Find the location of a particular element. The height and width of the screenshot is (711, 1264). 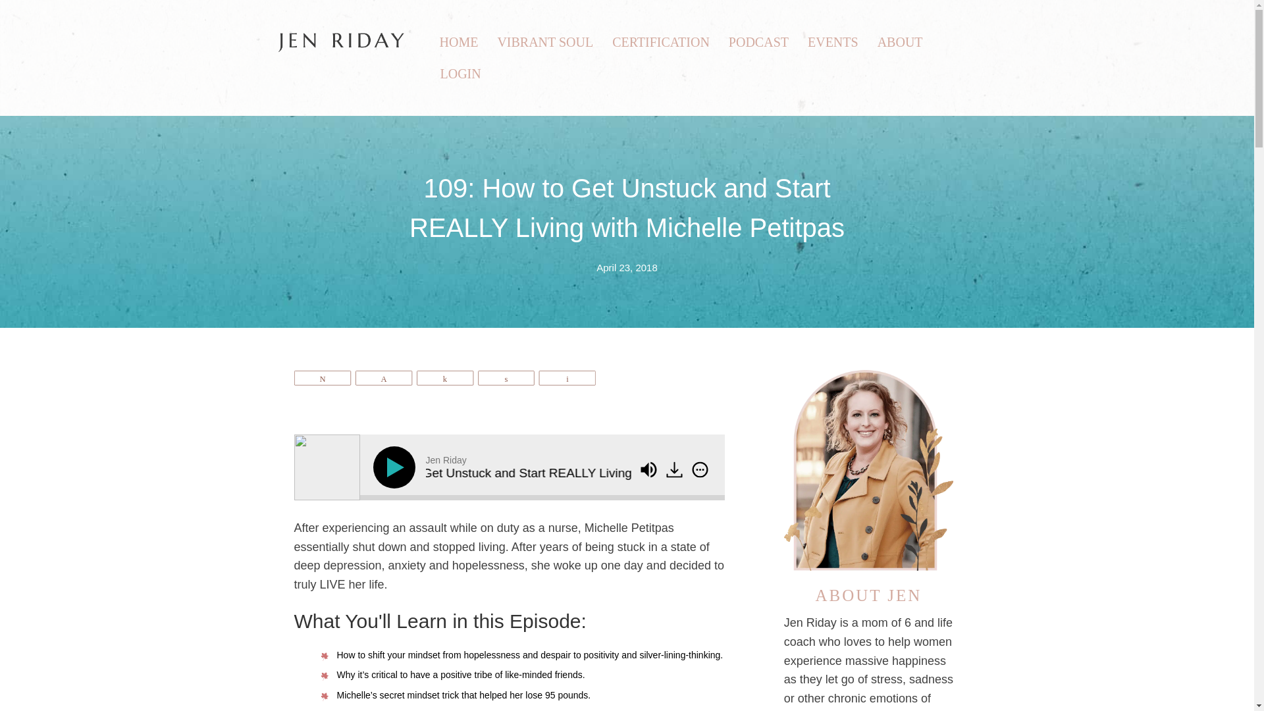

CERTIFICATION is located at coordinates (661, 41).